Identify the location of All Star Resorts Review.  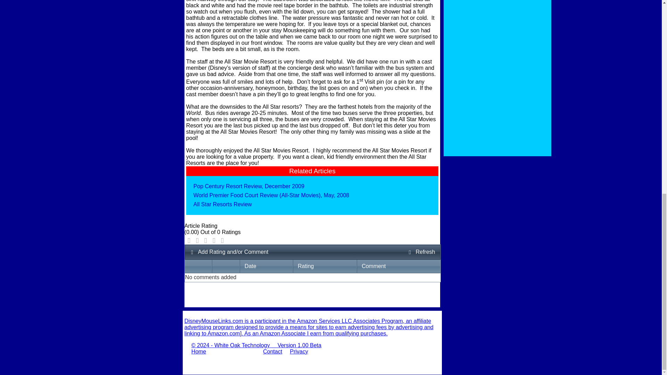
(222, 204).